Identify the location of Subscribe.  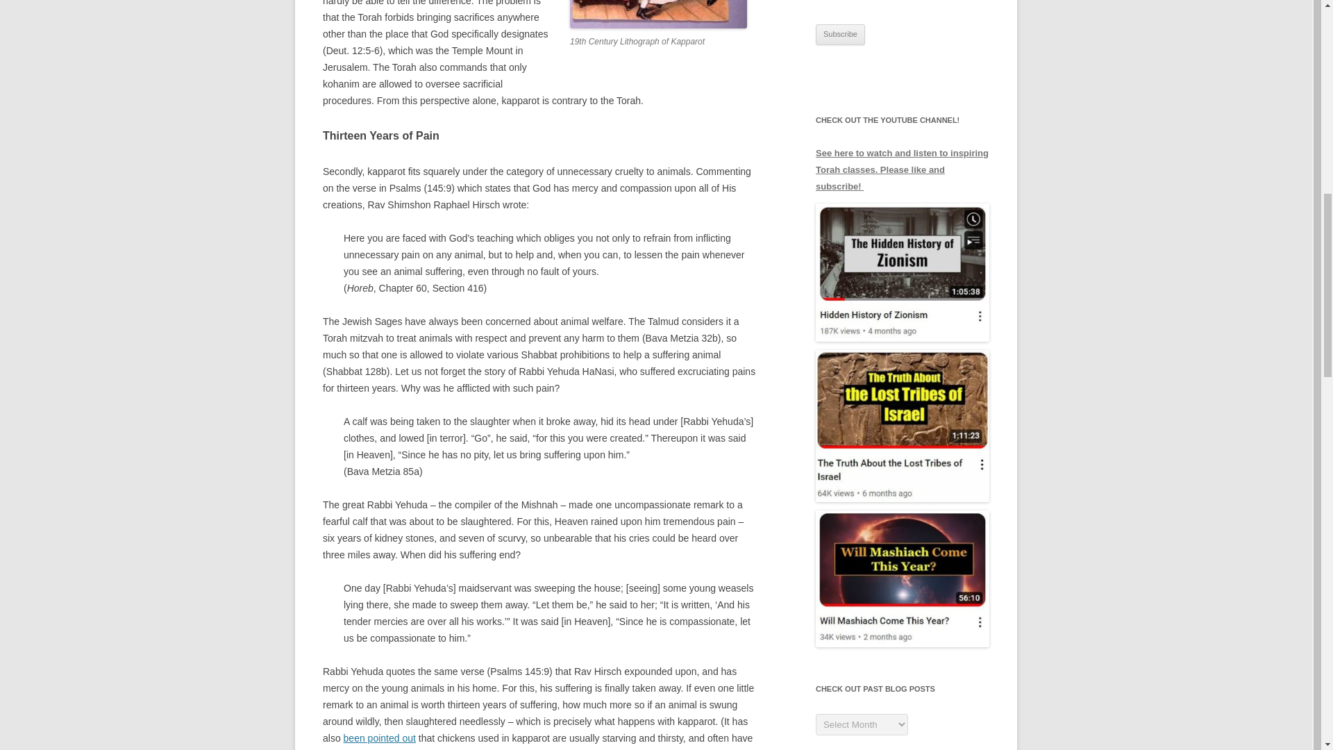
(840, 34).